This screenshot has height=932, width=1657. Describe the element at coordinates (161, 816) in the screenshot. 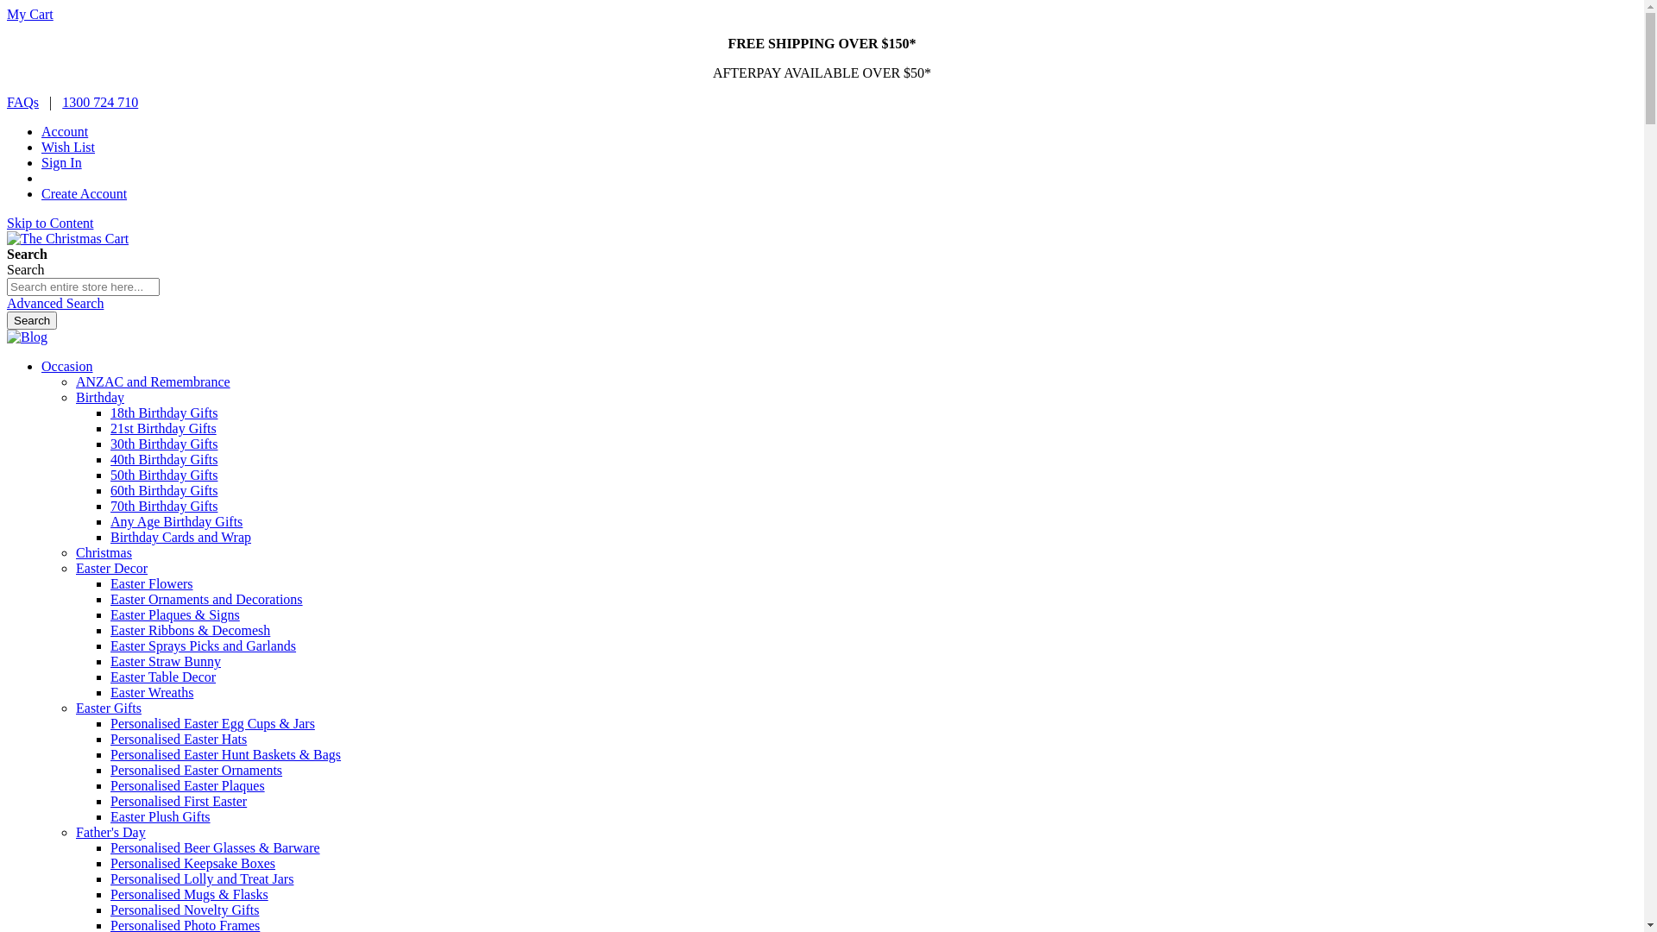

I see `Easter Plush Gifts` at that location.